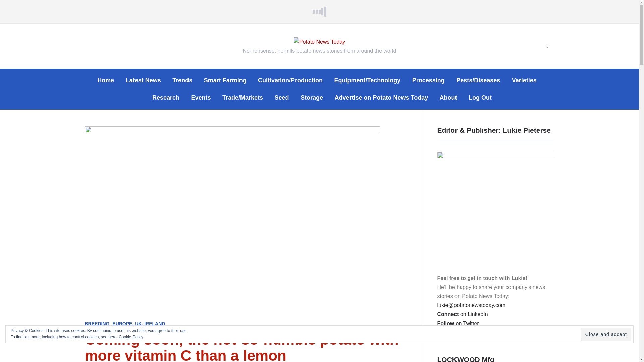 This screenshot has height=362, width=644. I want to click on Smart Farming, so click(225, 80).